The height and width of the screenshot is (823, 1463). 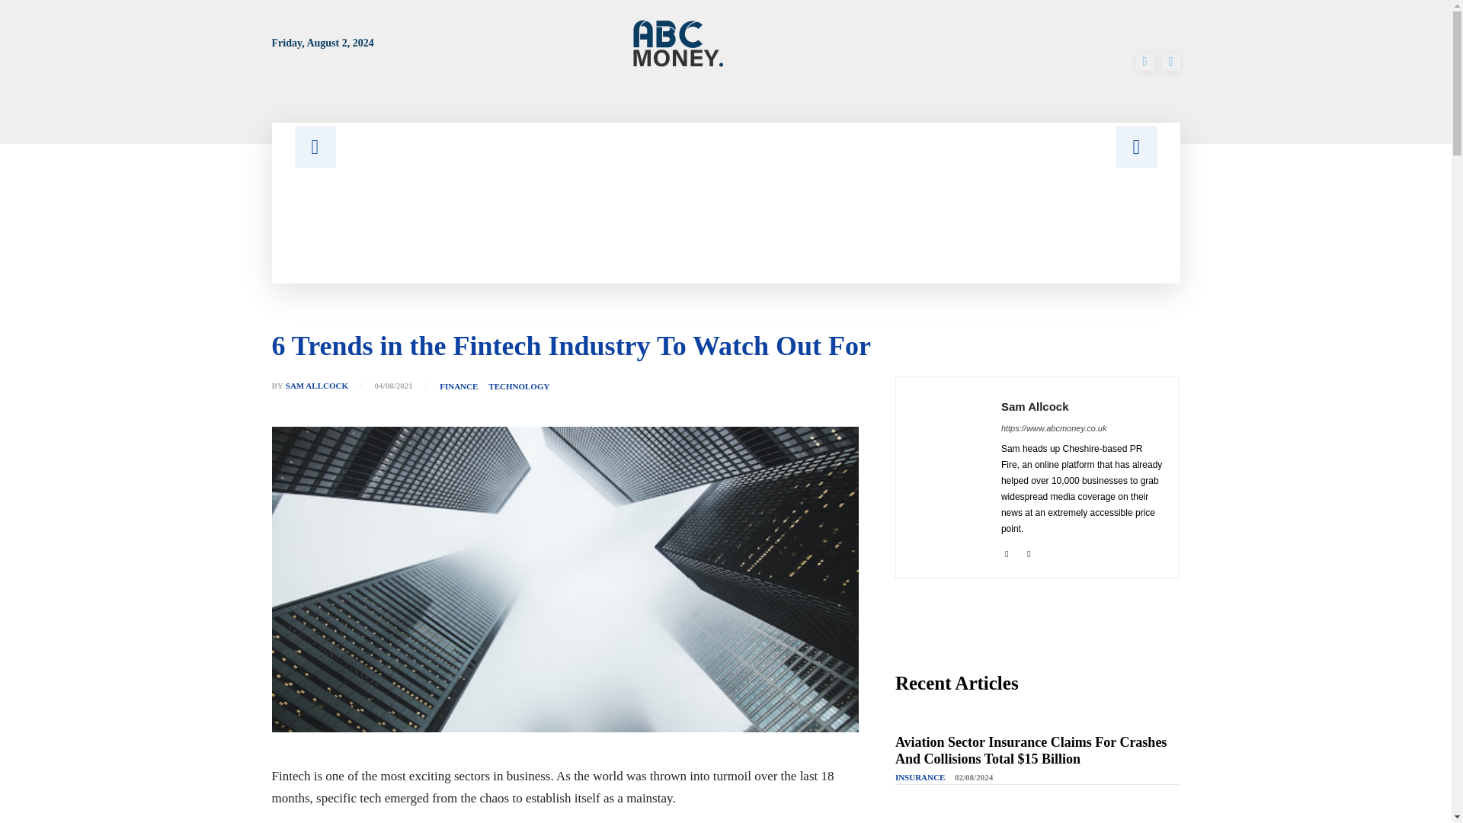 I want to click on SAM ALLCOCK, so click(x=316, y=386).